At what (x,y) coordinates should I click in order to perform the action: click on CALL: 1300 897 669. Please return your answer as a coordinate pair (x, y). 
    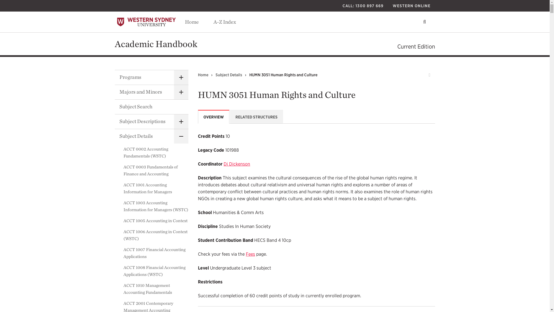
    Looking at the image, I should click on (362, 6).